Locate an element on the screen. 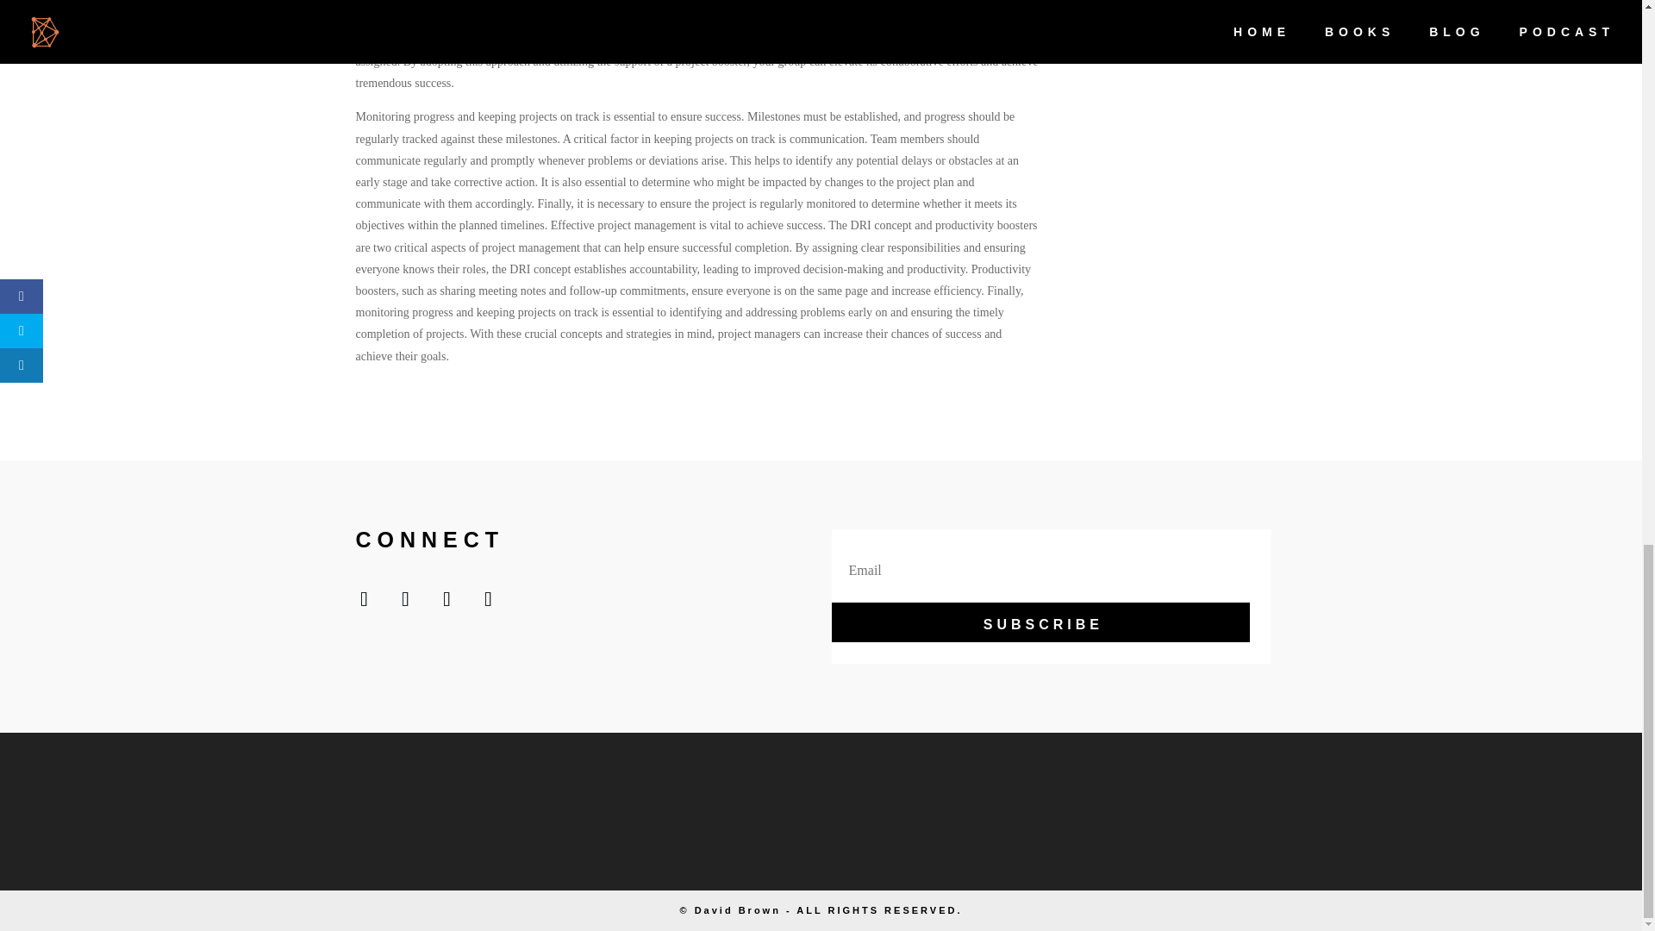  Follow on Facebook is located at coordinates (363, 603).